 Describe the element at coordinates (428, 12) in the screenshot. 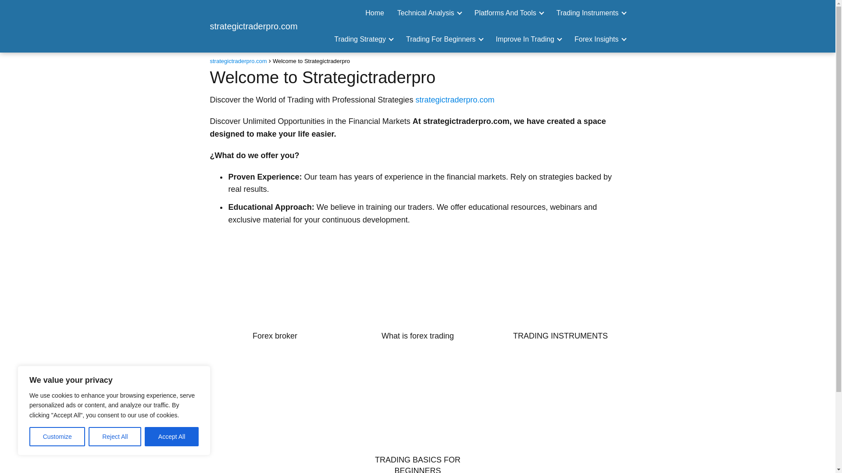

I see `Technical Analysis` at that location.